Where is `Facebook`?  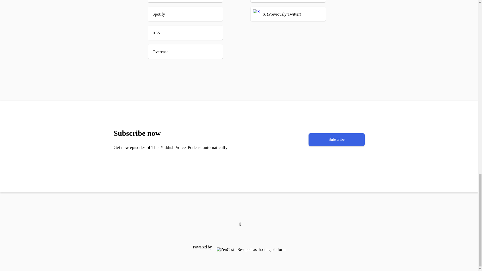
Facebook is located at coordinates (291, 1).